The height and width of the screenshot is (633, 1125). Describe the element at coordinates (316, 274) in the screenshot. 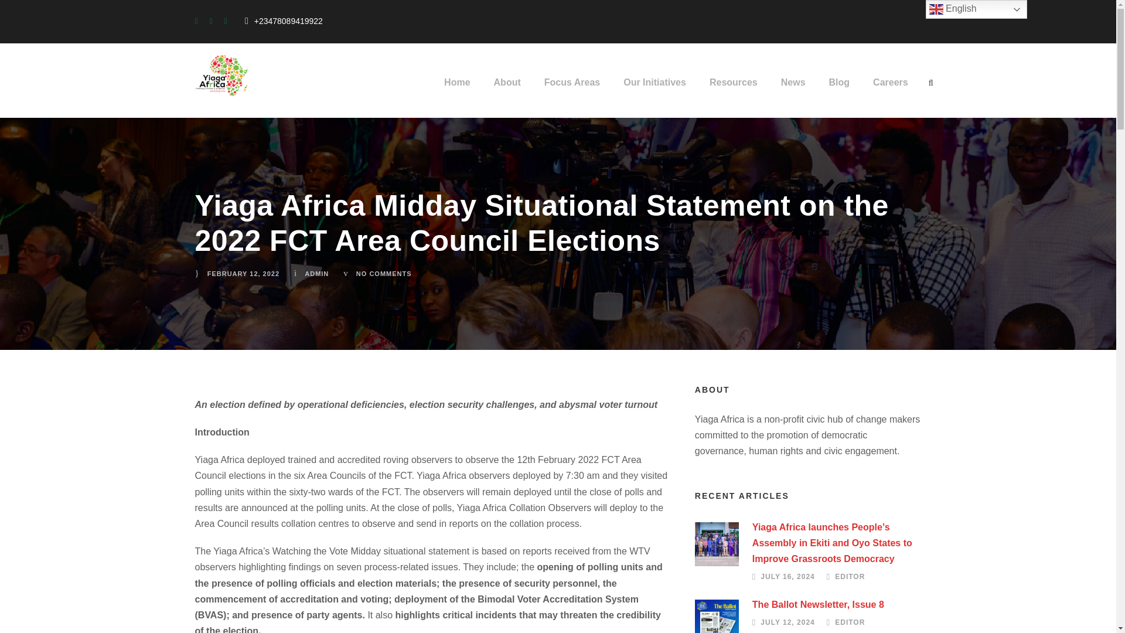

I see `Posts by admin` at that location.